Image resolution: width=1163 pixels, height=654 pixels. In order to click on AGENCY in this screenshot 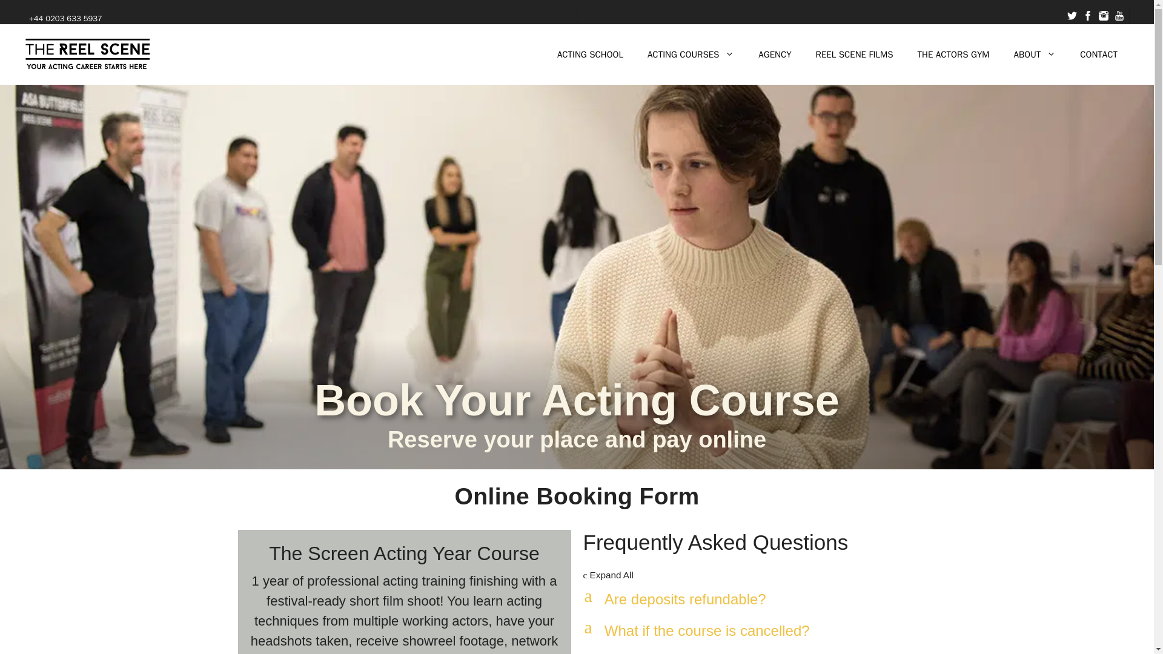, I will do `click(775, 54)`.